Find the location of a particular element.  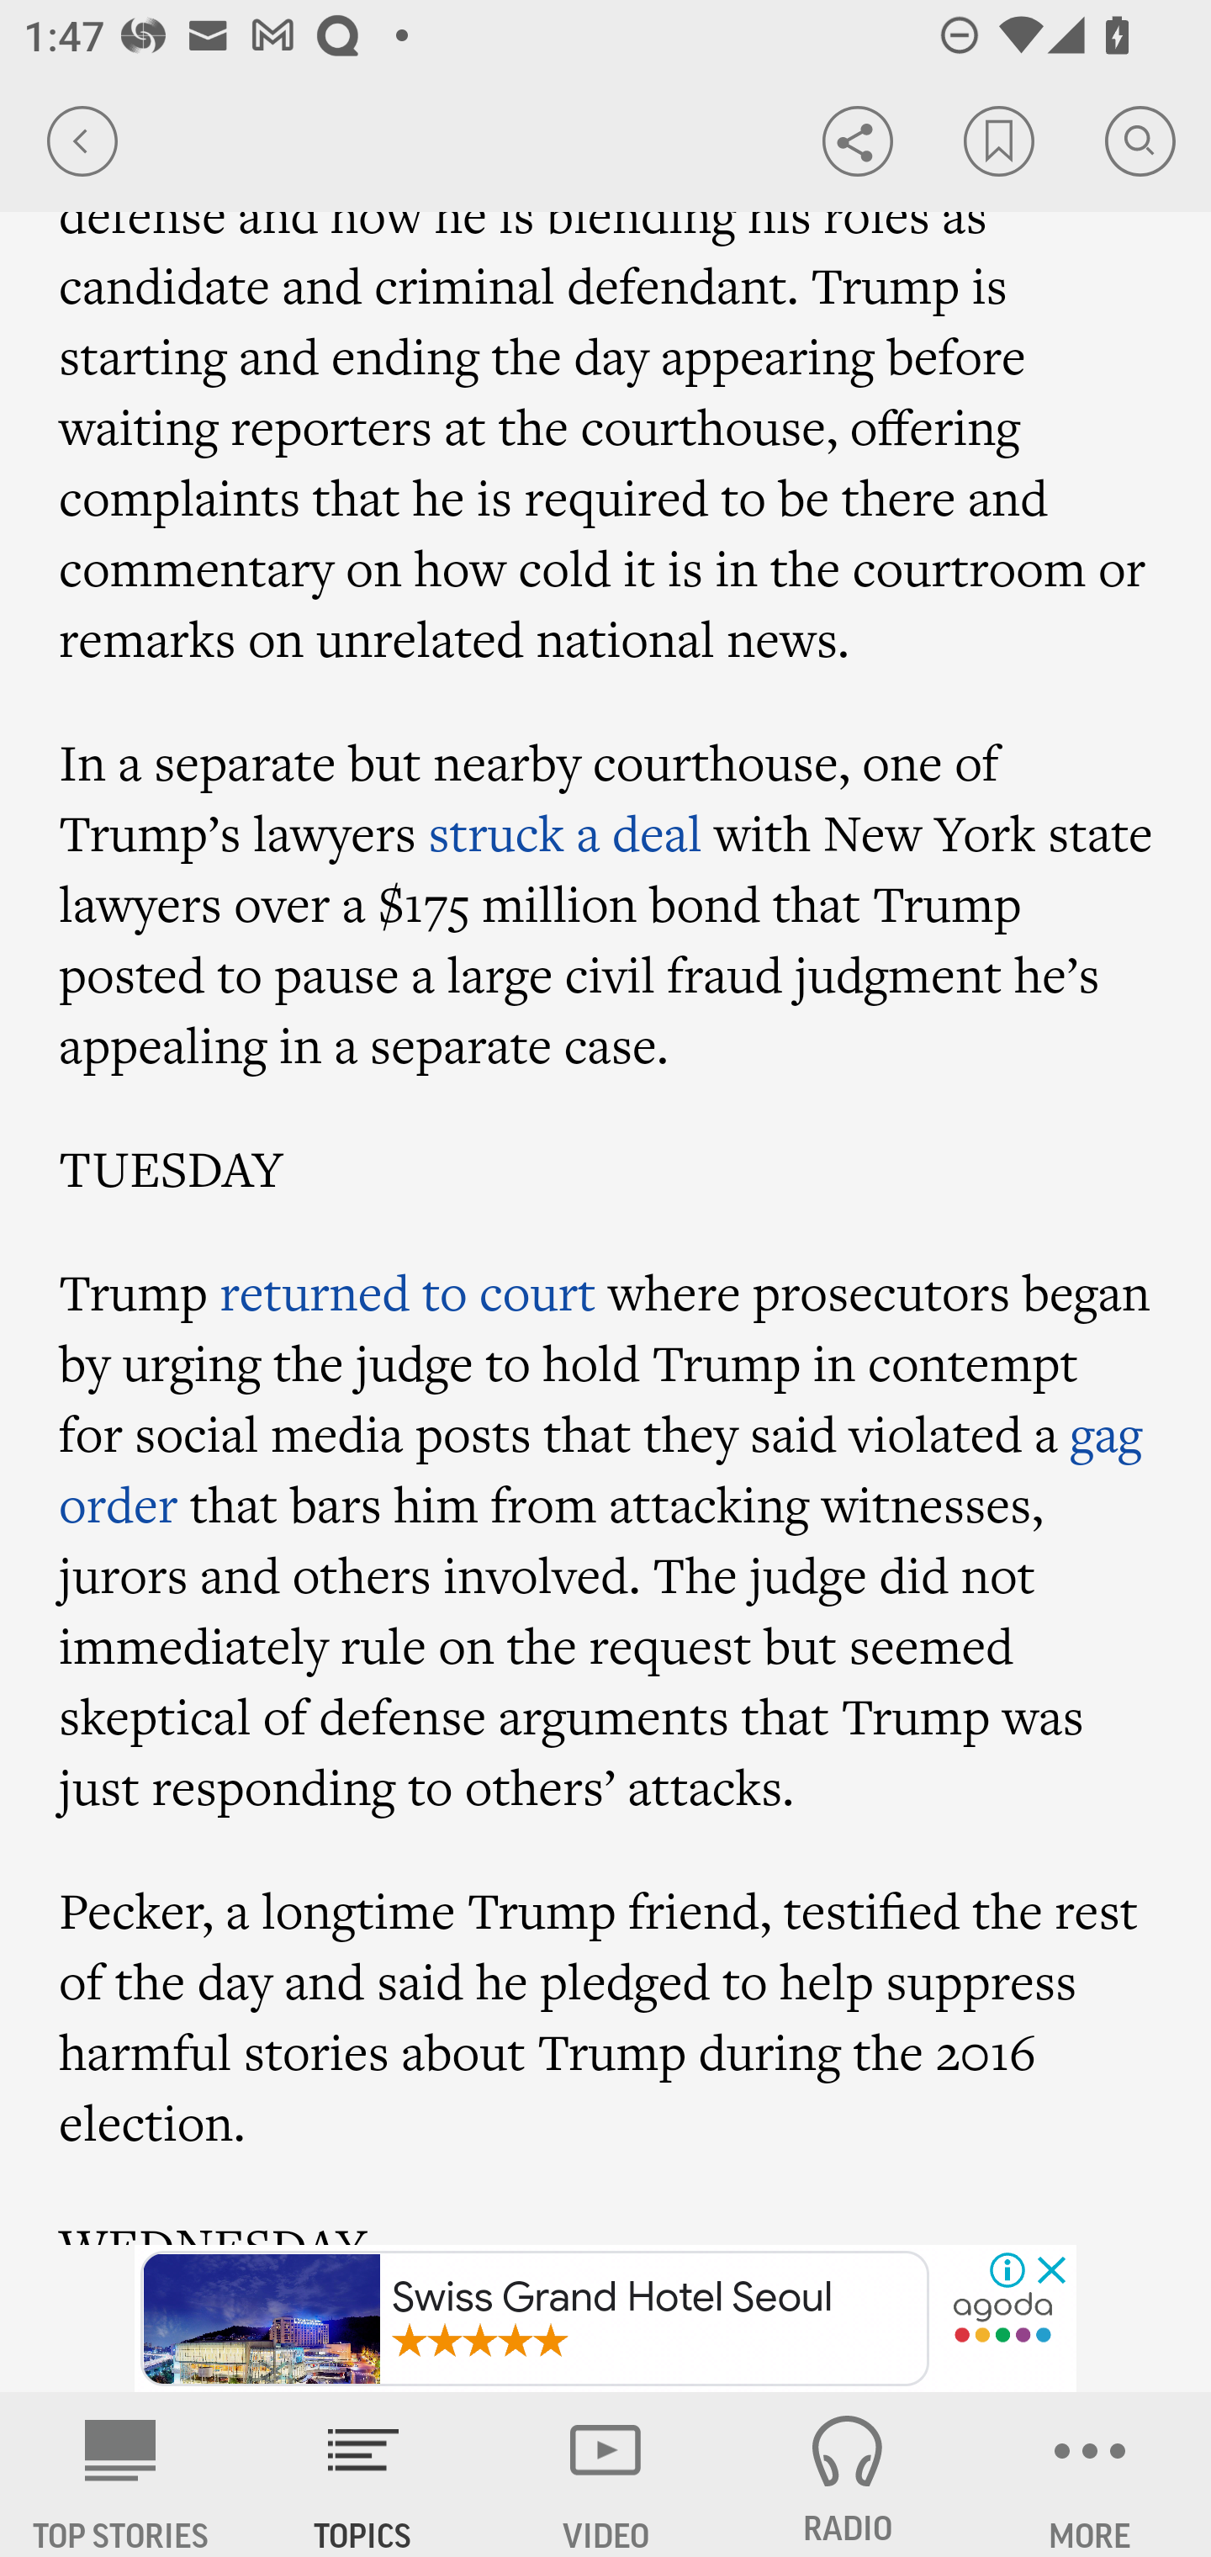

gag order is located at coordinates (601, 1469).